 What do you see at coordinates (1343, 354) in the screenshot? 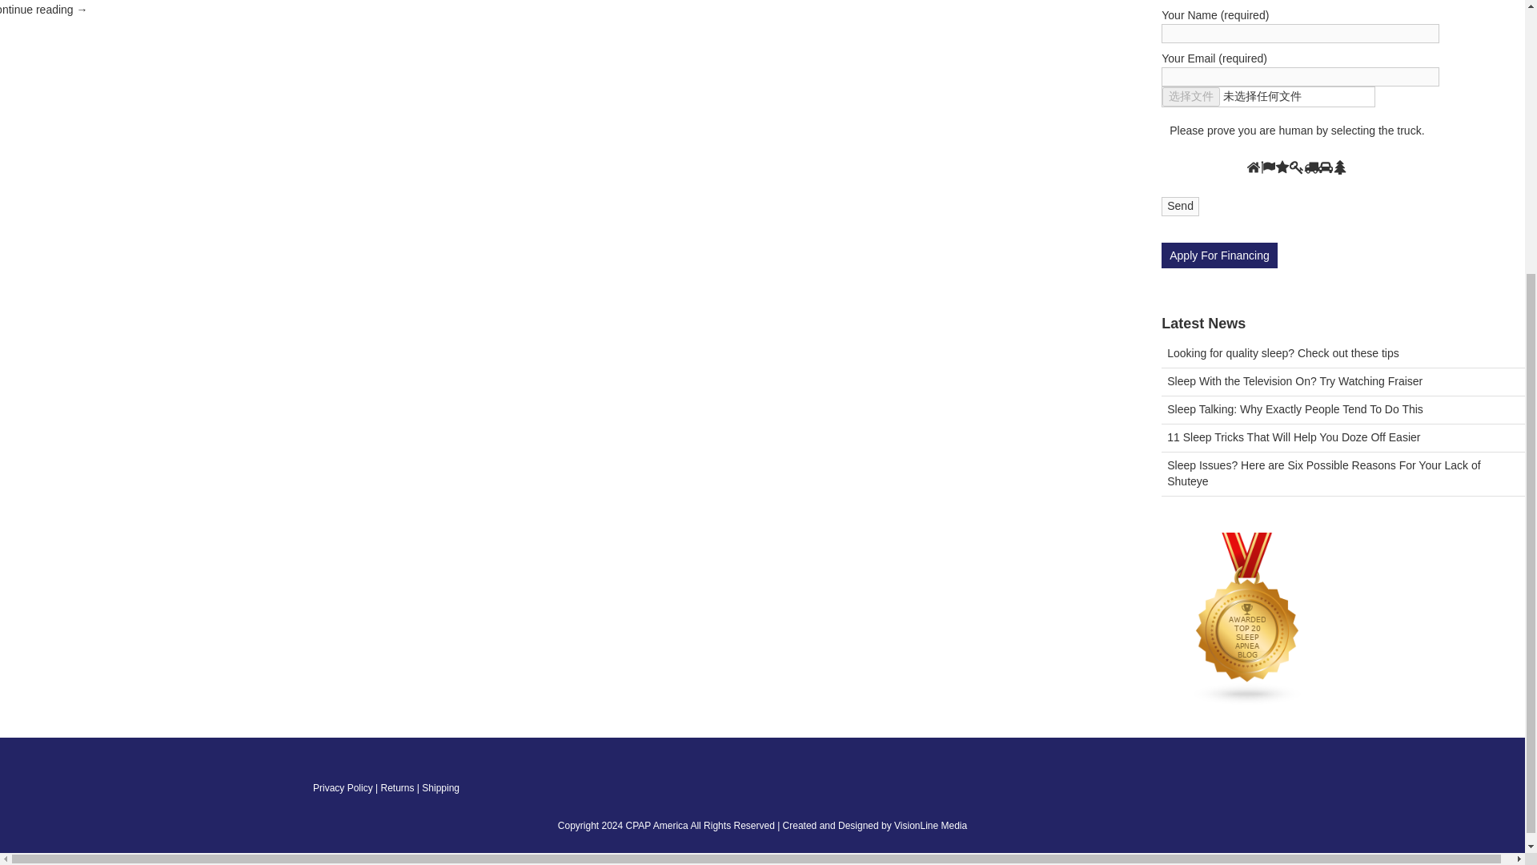
I see `Looking for quality sleep? Check out these tips` at bounding box center [1343, 354].